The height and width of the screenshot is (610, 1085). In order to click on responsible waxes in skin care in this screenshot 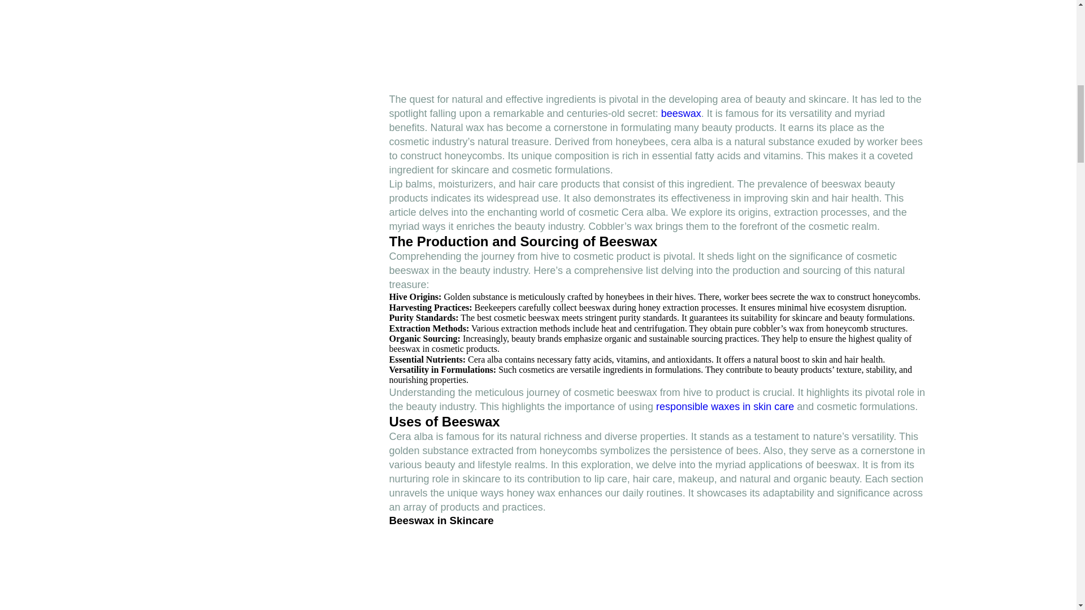, I will do `click(725, 407)`.